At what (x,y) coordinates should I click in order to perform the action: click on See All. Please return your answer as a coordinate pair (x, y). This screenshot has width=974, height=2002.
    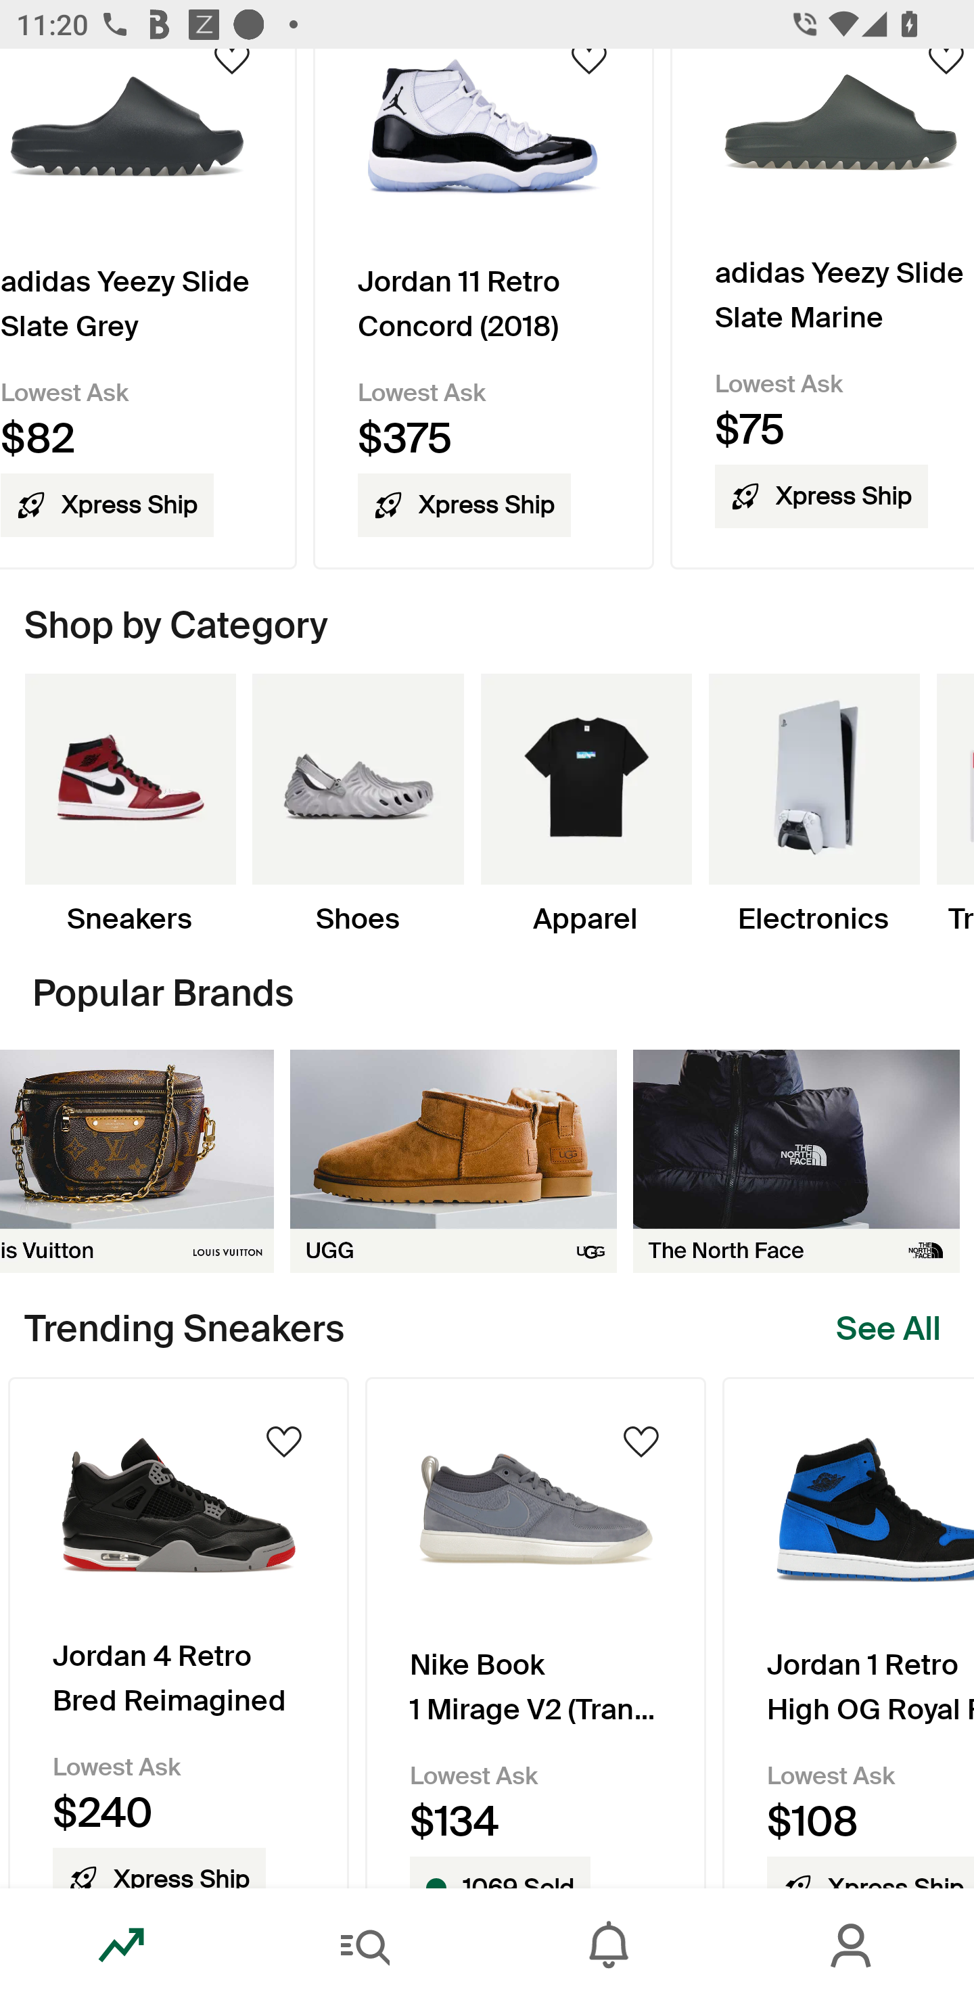
    Looking at the image, I should click on (889, 1328).